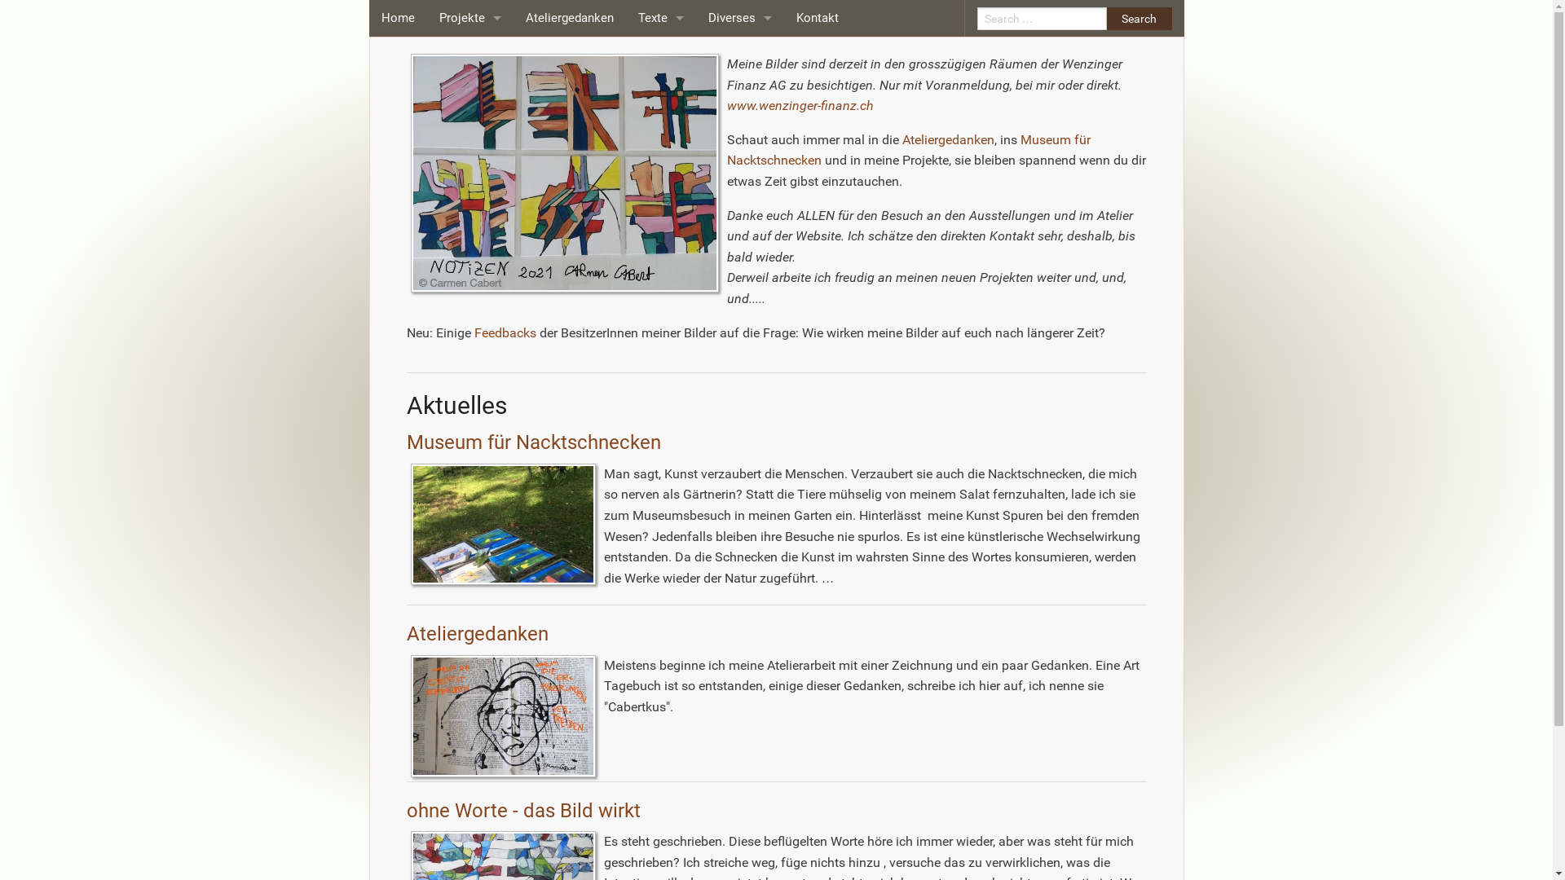  Describe the element at coordinates (800, 106) in the screenshot. I see `www.wenzinger-finanz.ch` at that location.